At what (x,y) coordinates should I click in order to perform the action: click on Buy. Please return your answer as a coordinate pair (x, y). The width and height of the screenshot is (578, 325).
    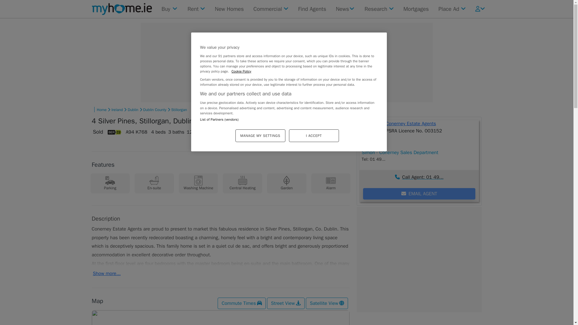
    Looking at the image, I should click on (169, 9).